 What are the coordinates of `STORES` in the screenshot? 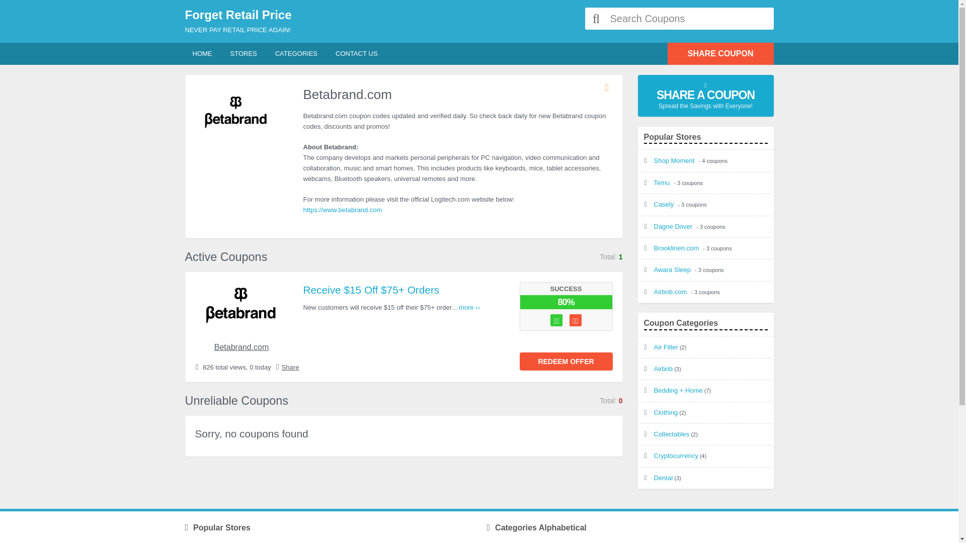 It's located at (243, 53).